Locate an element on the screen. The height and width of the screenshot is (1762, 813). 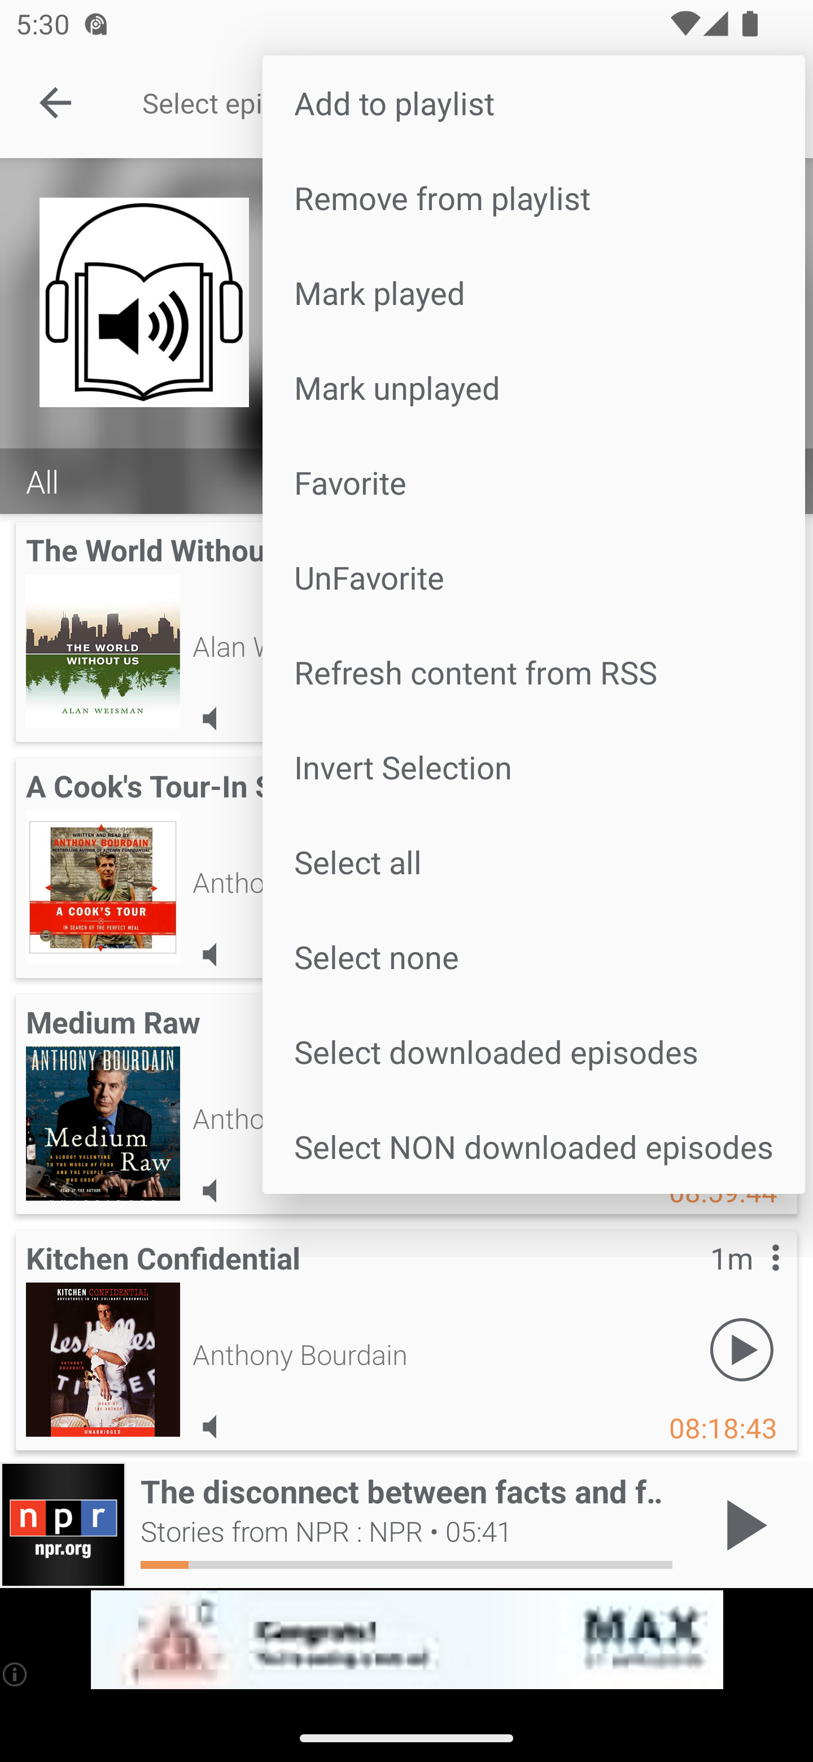
Remove from playlist is located at coordinates (534, 197).